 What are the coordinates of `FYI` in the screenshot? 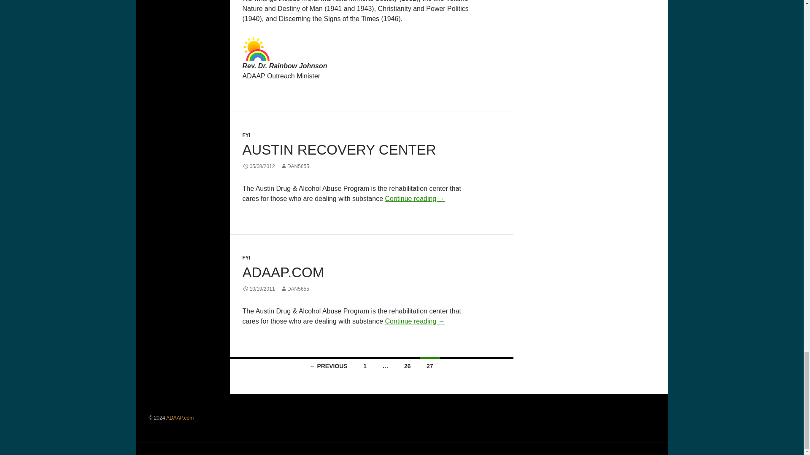 It's located at (246, 257).